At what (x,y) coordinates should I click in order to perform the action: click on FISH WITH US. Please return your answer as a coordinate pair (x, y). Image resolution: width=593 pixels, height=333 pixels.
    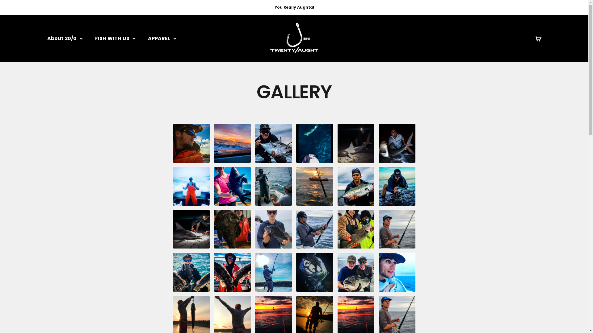
    Looking at the image, I should click on (116, 39).